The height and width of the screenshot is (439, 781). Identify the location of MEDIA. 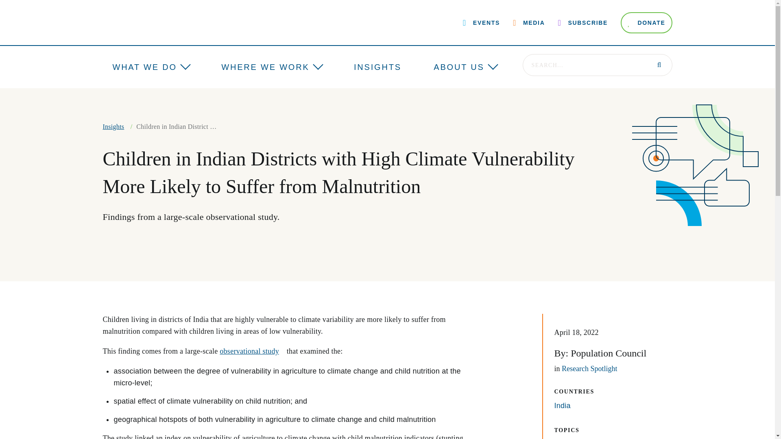
(529, 23).